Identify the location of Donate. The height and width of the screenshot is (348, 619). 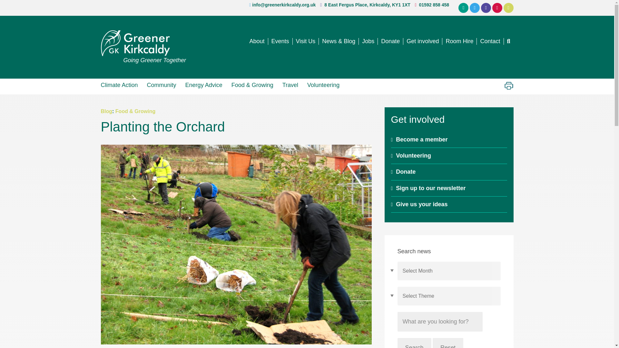
(390, 41).